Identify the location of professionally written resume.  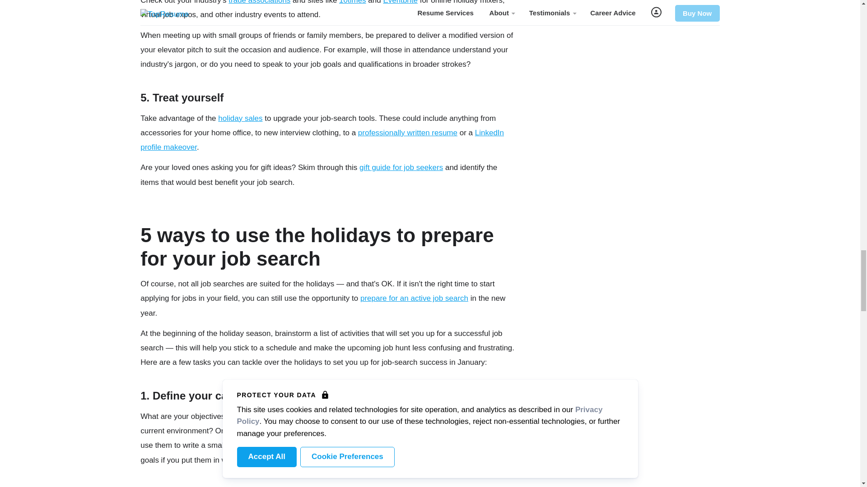
(407, 133).